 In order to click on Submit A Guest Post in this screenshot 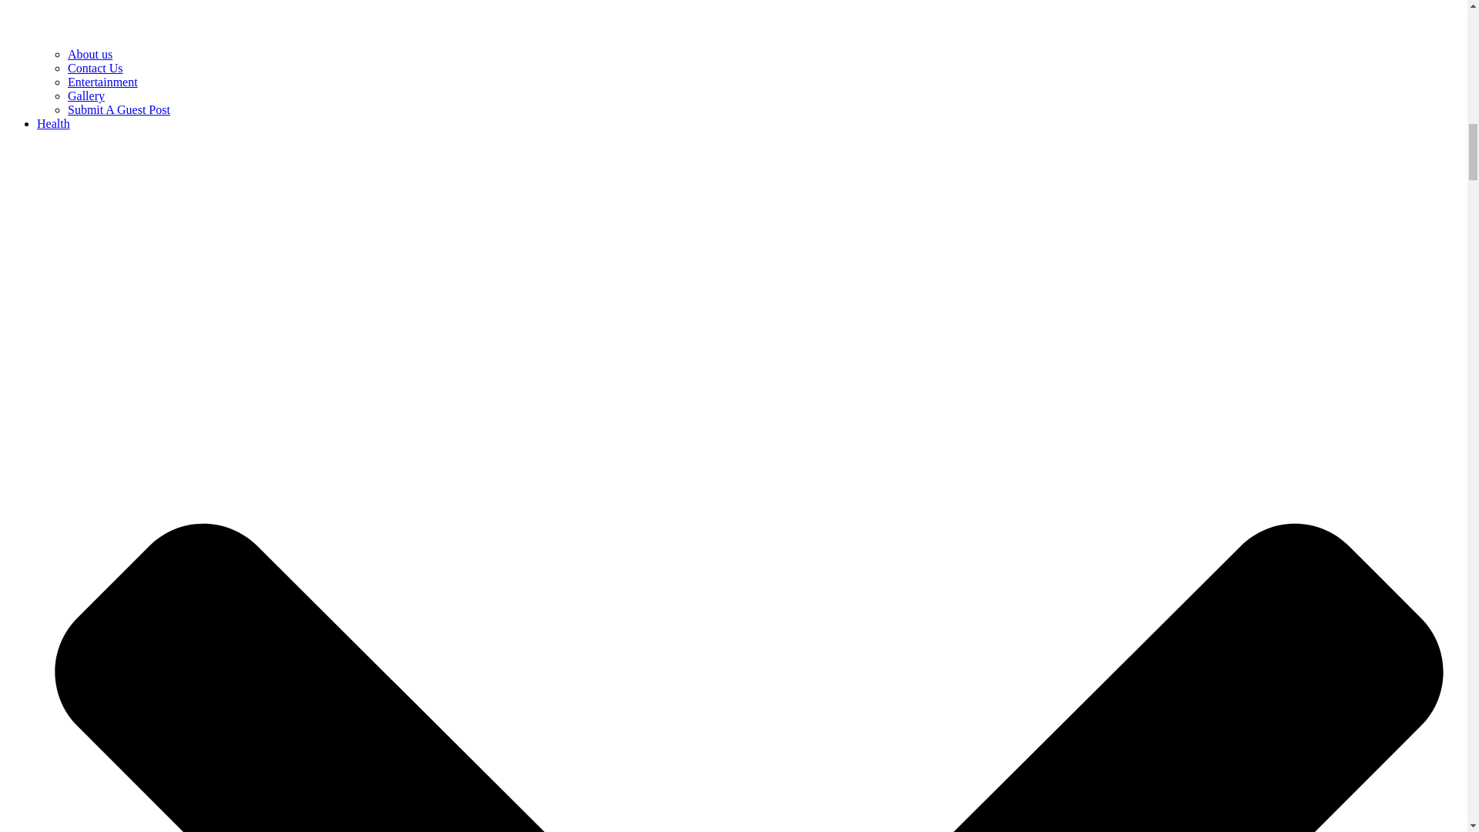, I will do `click(119, 109)`.